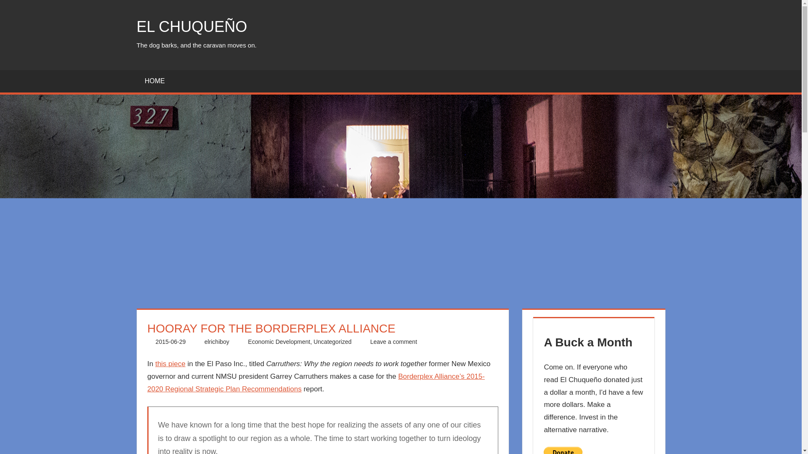  What do you see at coordinates (171, 341) in the screenshot?
I see `2015-06-29` at bounding box center [171, 341].